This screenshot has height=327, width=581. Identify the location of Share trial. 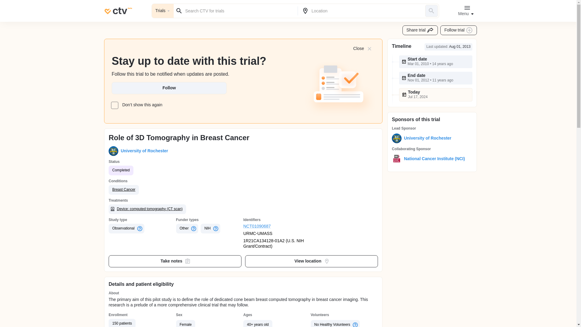
(420, 30).